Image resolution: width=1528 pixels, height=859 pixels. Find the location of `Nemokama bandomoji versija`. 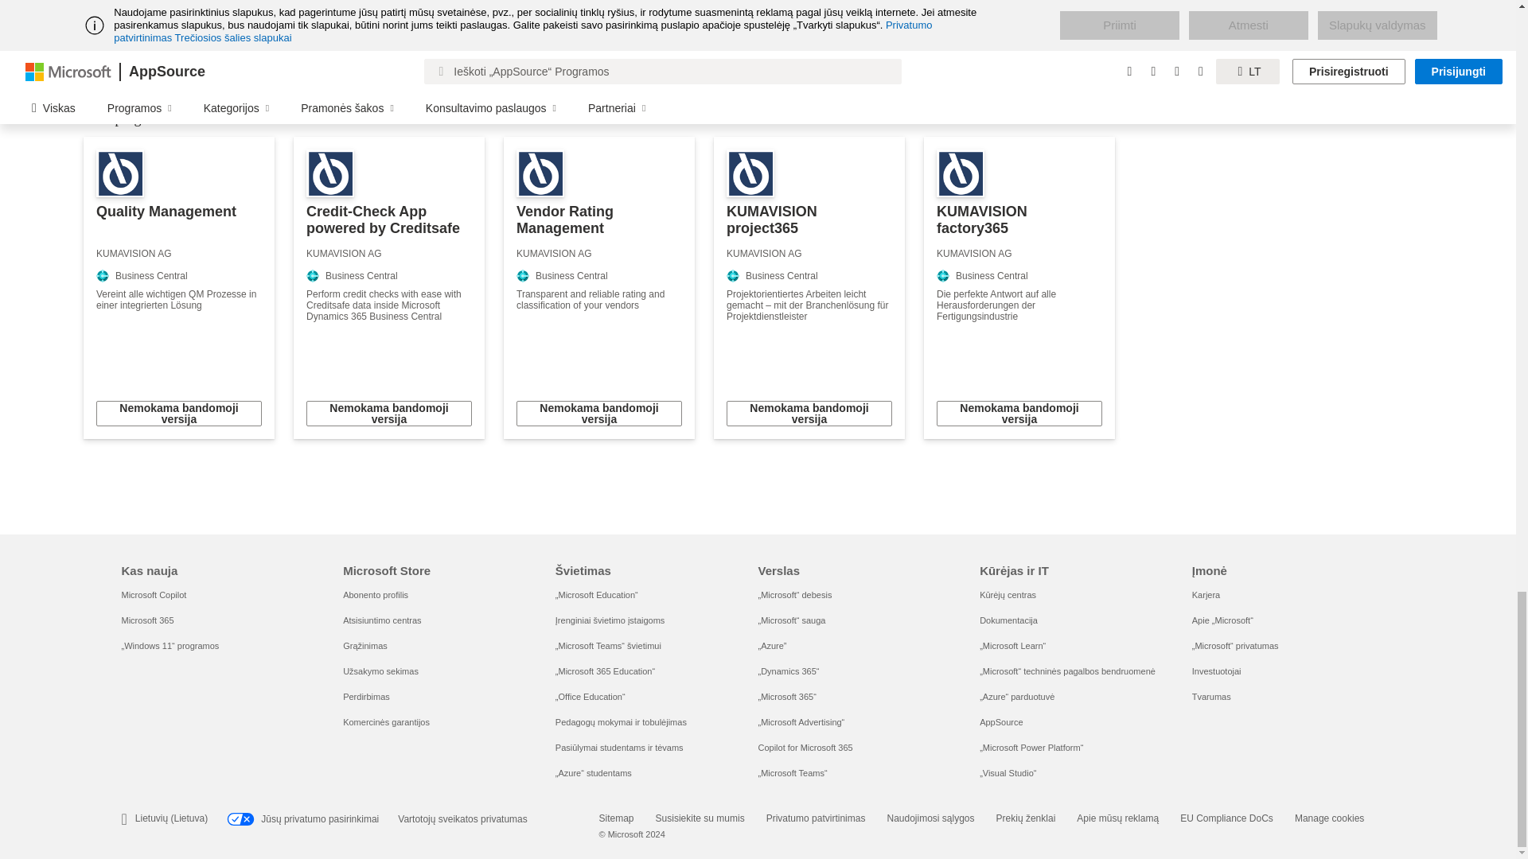

Nemokama bandomoji versija is located at coordinates (389, 414).